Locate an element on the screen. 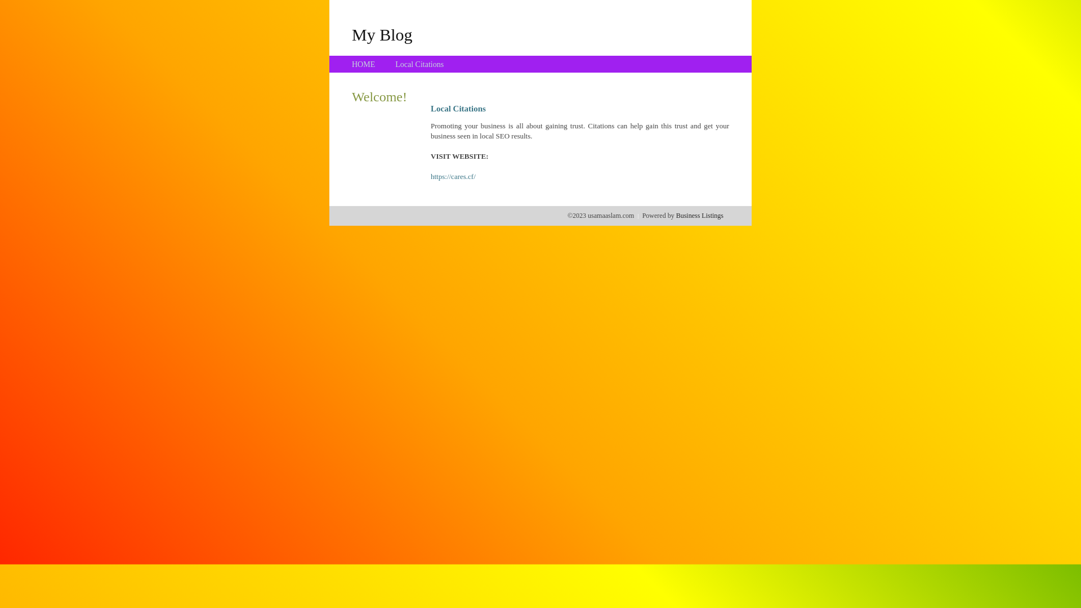 This screenshot has height=608, width=1081. Business Listings is located at coordinates (700, 216).